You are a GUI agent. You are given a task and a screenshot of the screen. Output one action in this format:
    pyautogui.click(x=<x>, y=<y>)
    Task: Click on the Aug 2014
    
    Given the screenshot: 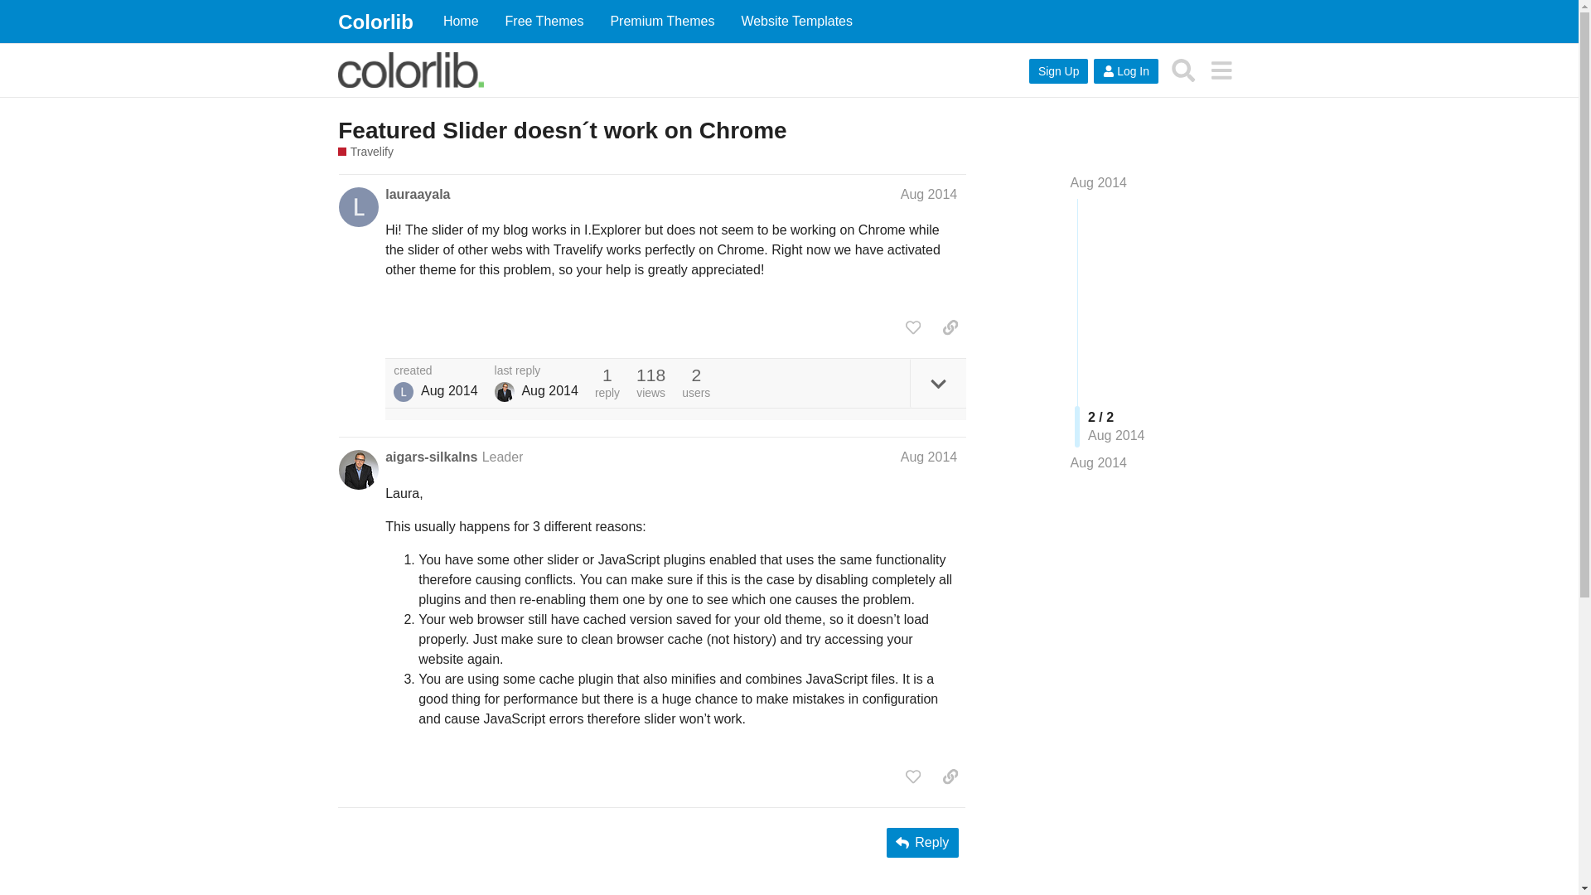 What is the action you would take?
    pyautogui.click(x=1099, y=462)
    